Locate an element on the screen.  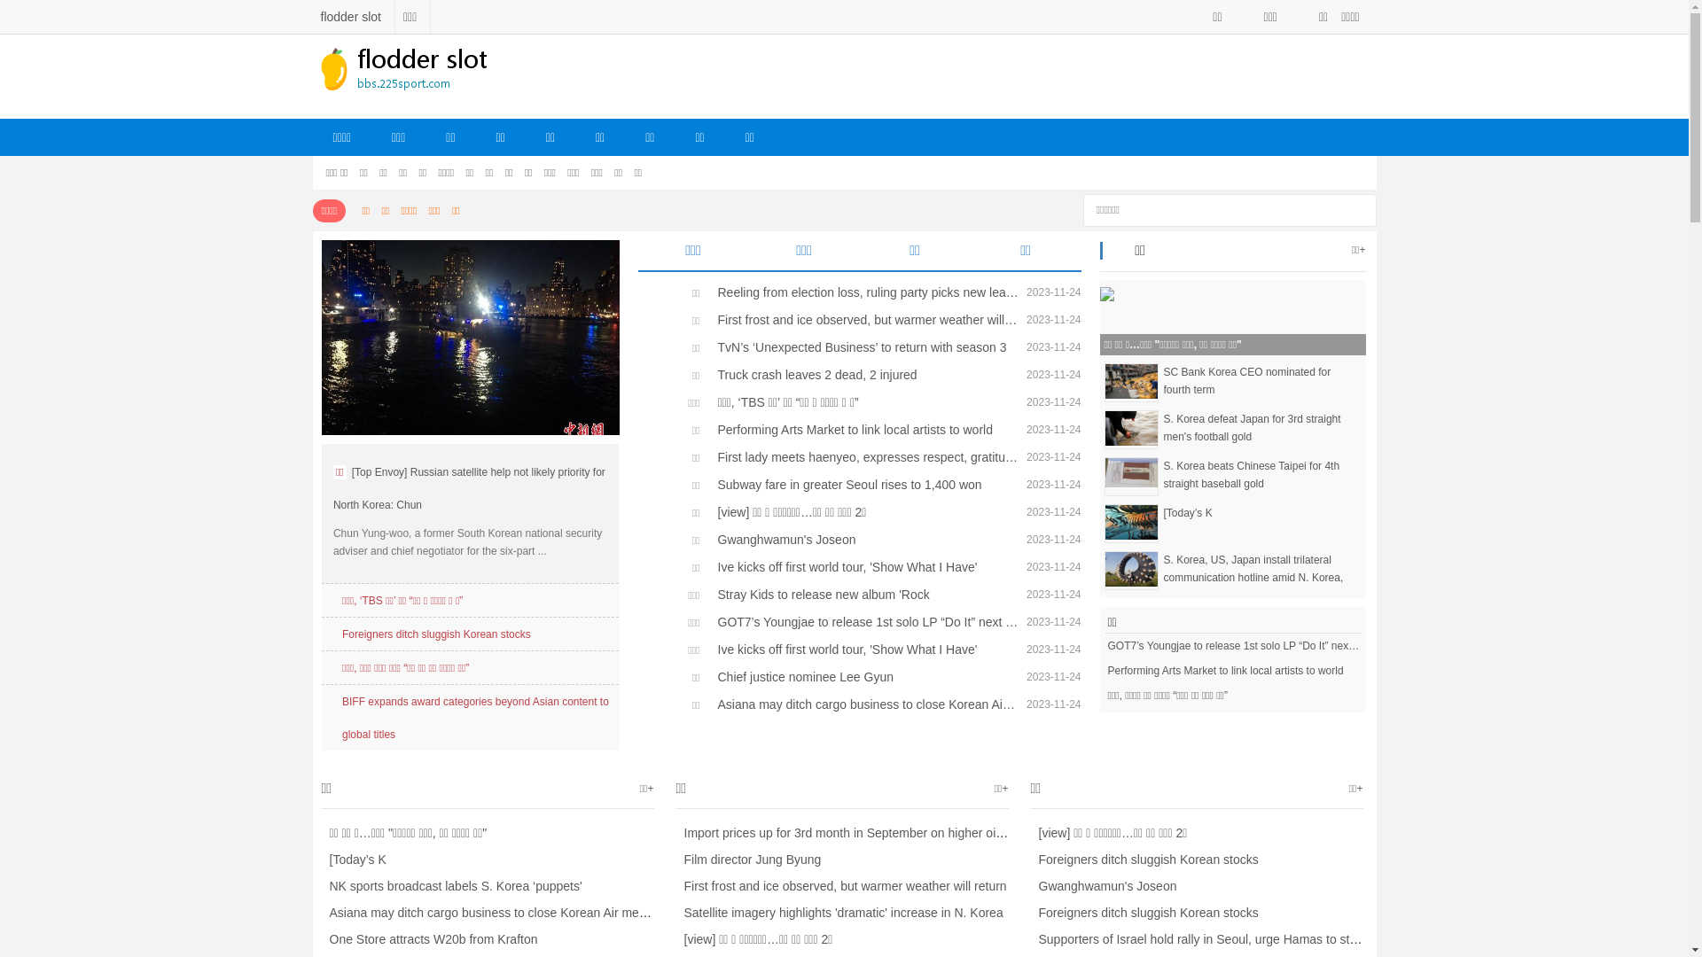
S. Korea beats Chinese Taipei for 4th straight baseball gold is located at coordinates (1259, 475).